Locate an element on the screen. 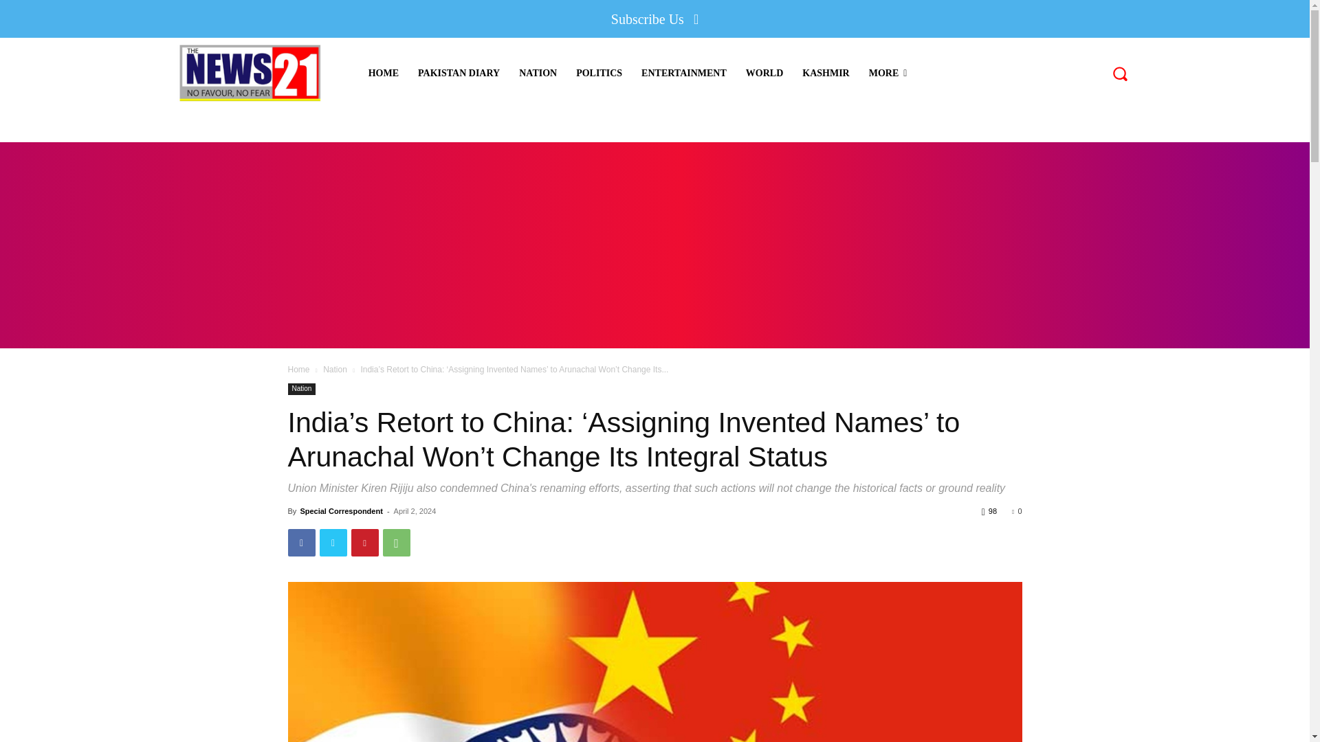  ENTERTAINMENT is located at coordinates (684, 73).